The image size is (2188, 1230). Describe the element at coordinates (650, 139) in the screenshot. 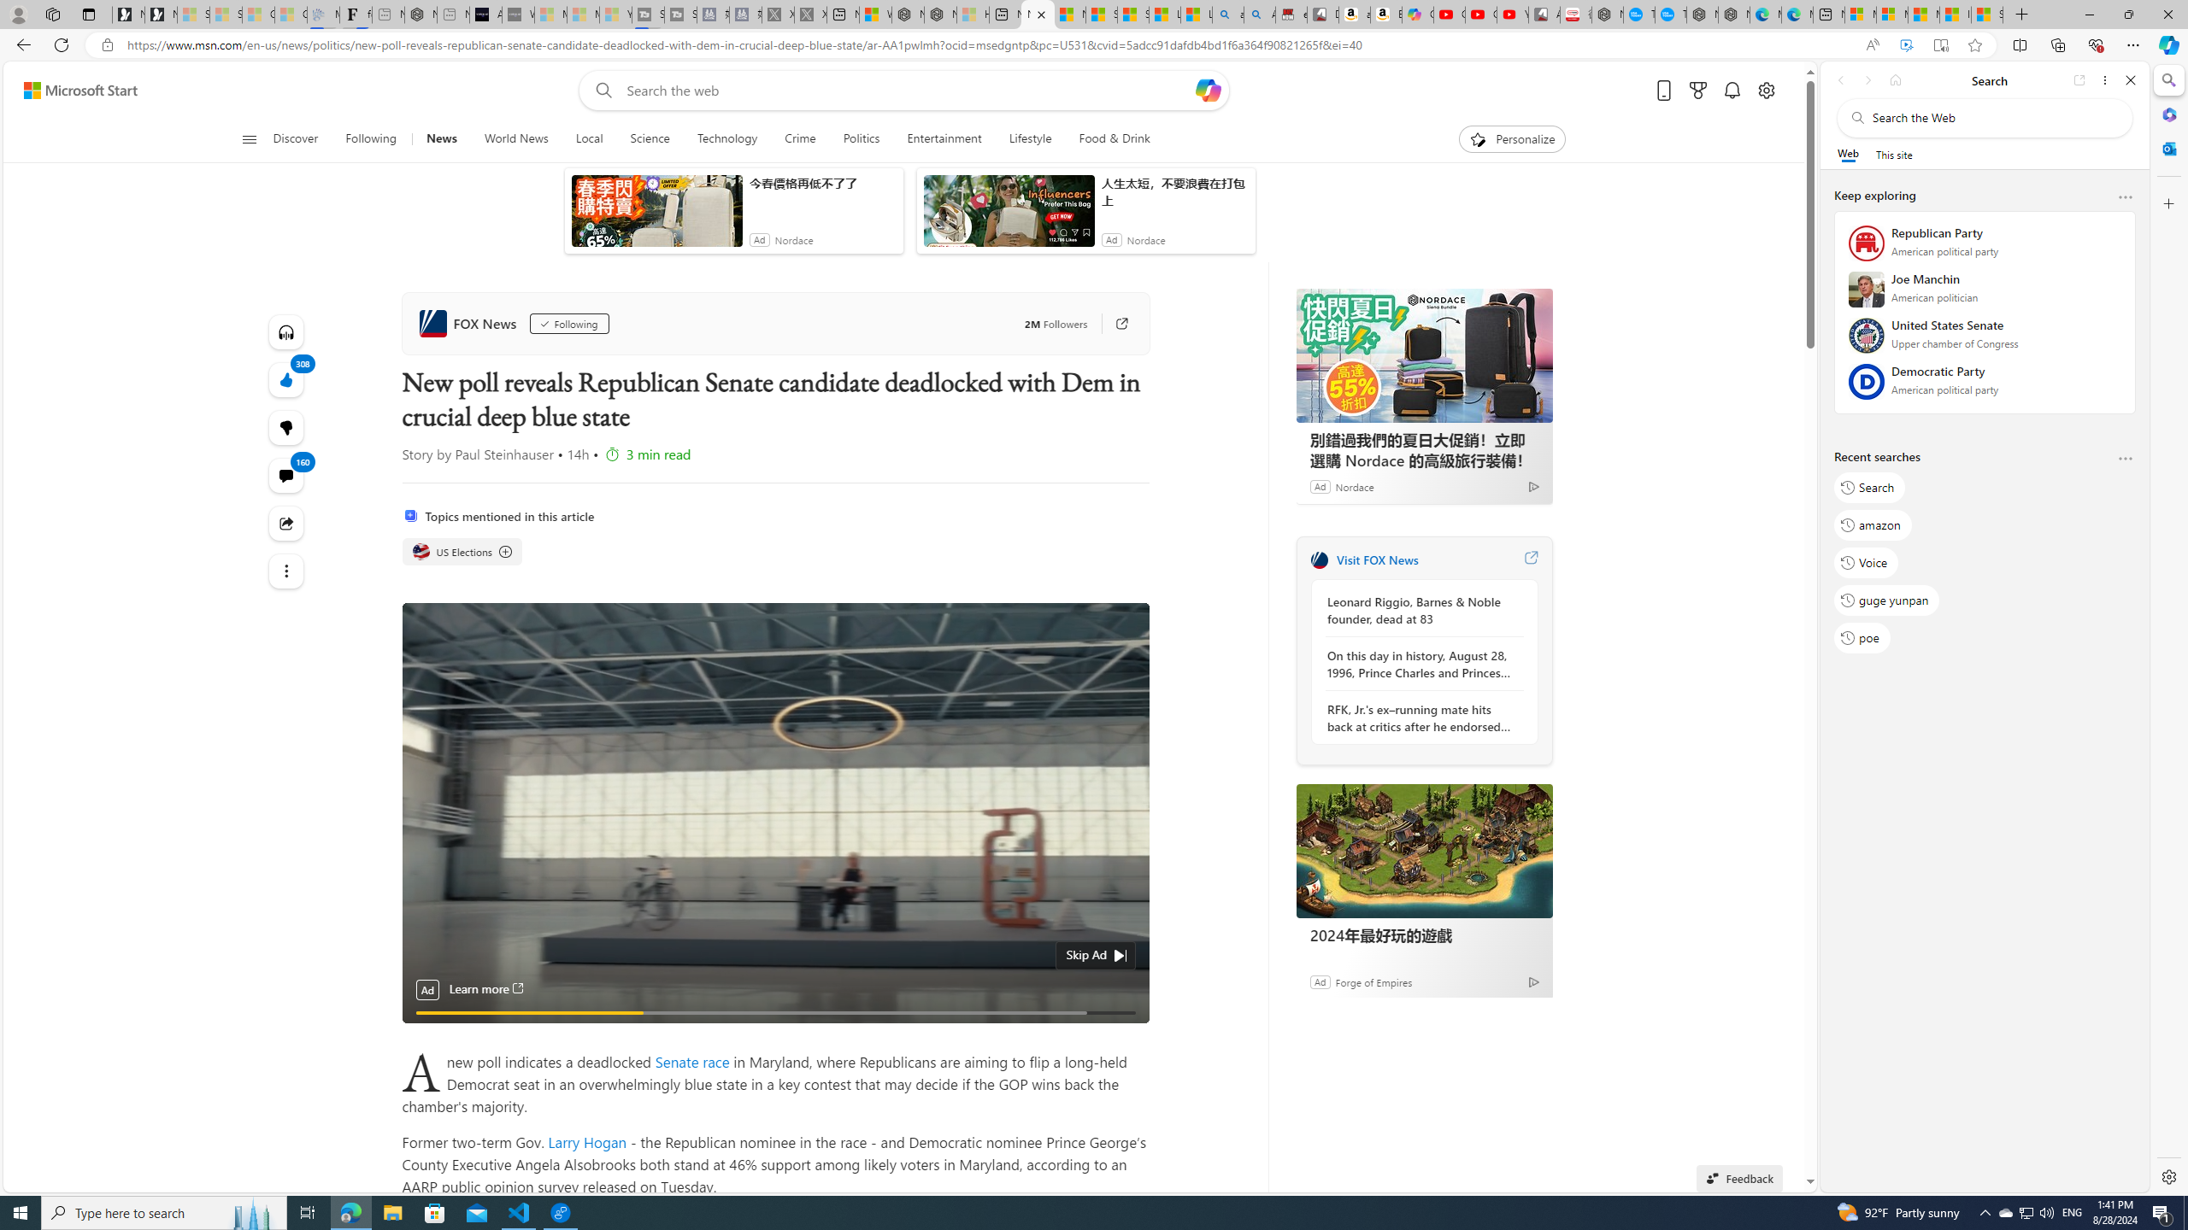

I see `Science` at that location.